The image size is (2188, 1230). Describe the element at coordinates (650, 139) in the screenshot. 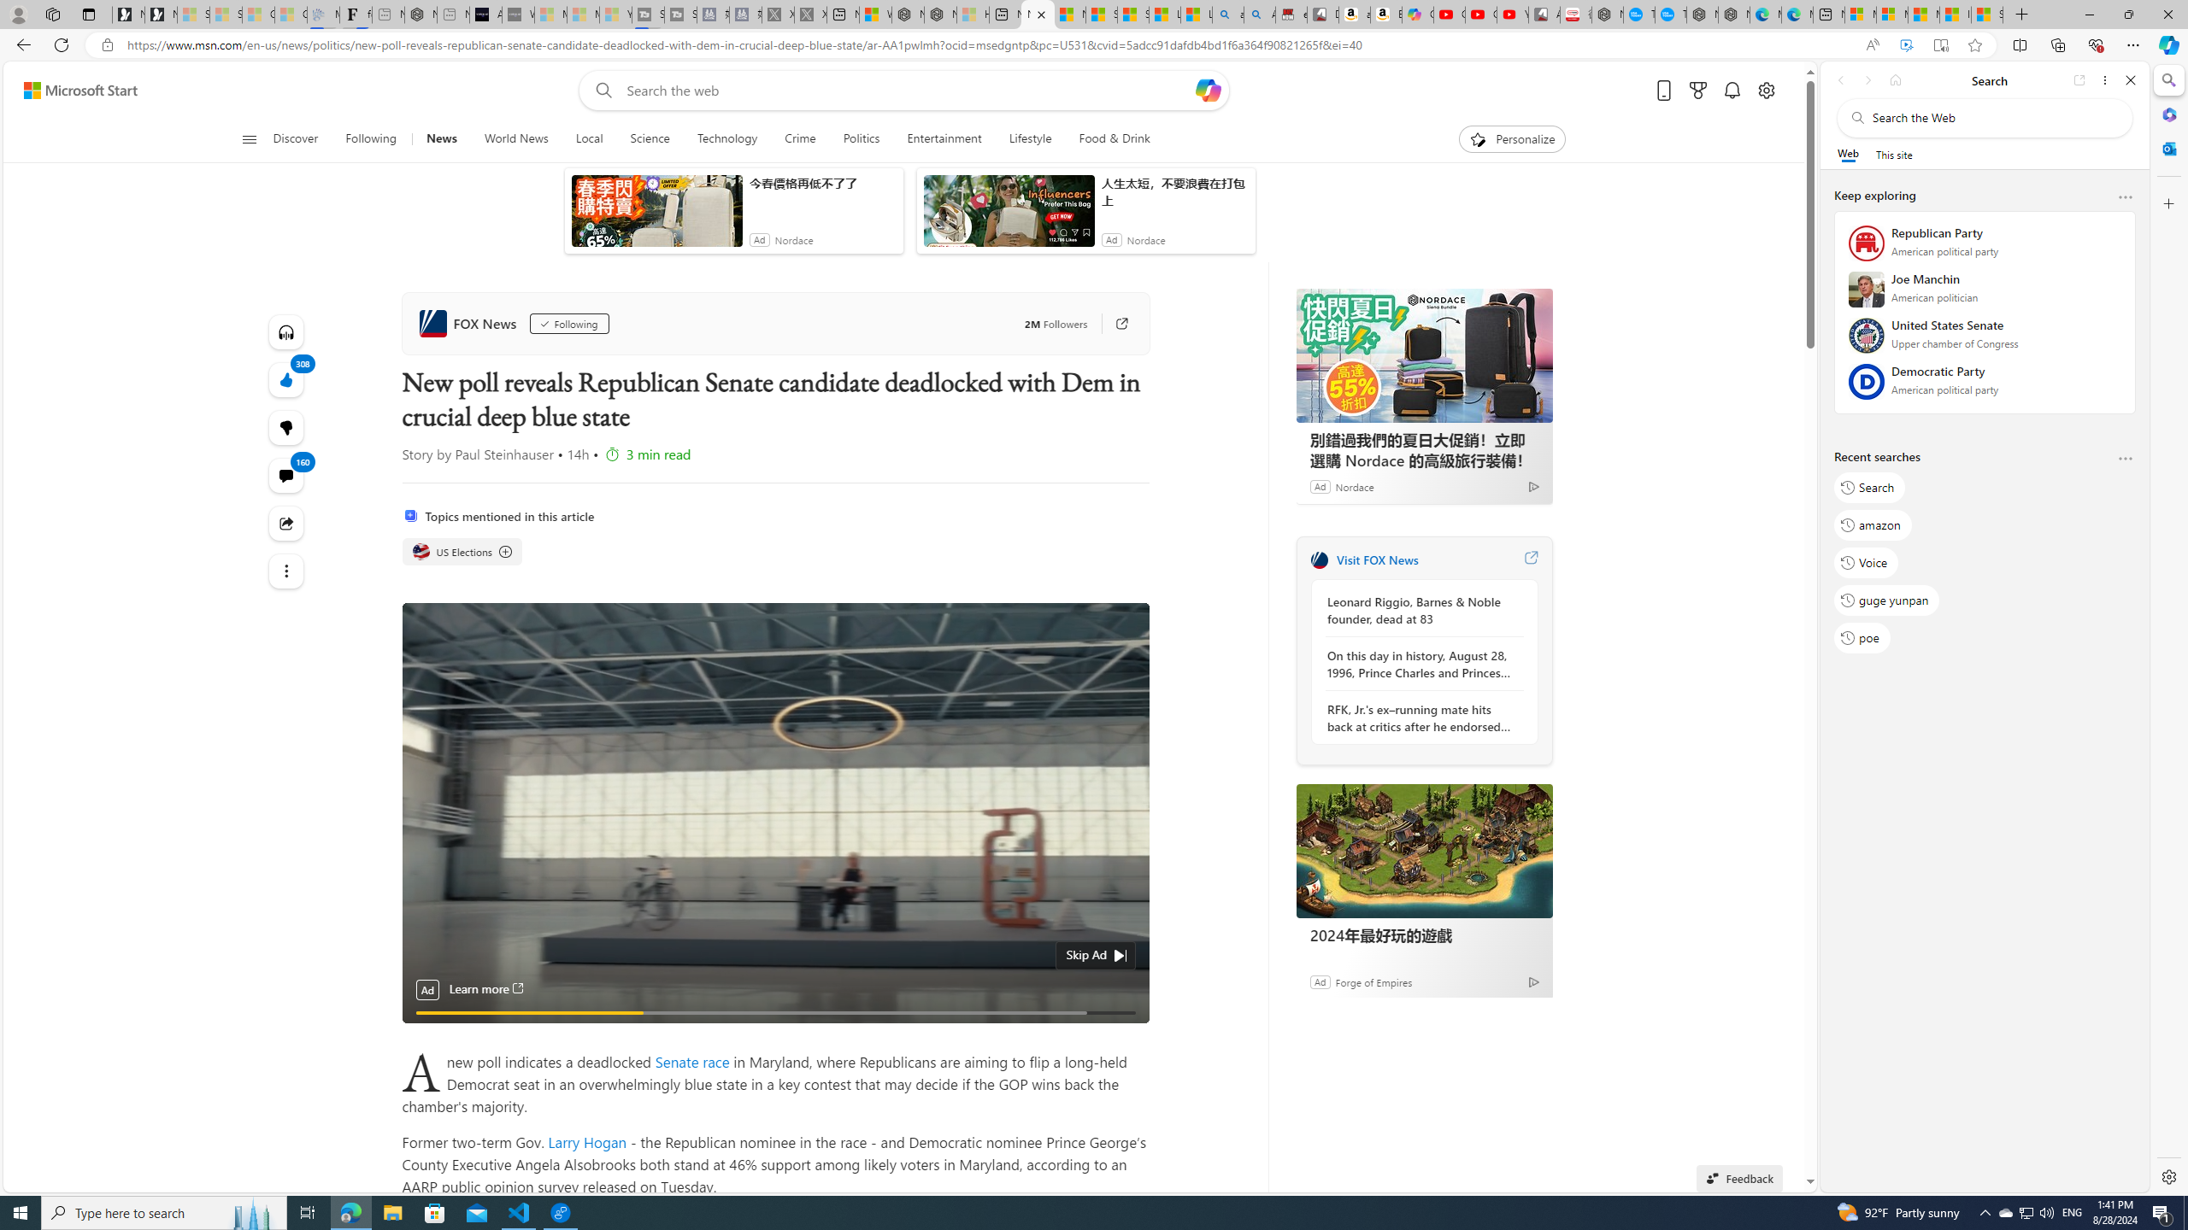

I see `Science` at that location.